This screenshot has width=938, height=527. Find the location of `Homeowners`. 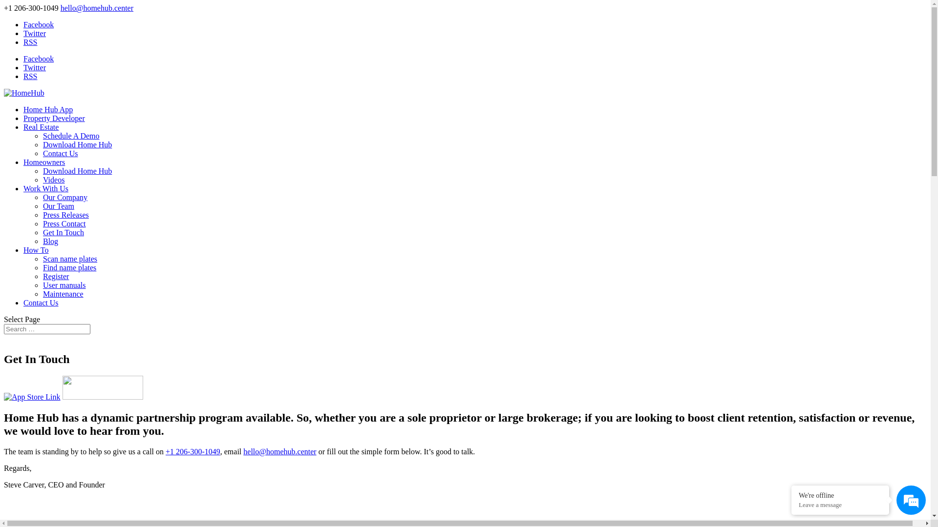

Homeowners is located at coordinates (44, 162).